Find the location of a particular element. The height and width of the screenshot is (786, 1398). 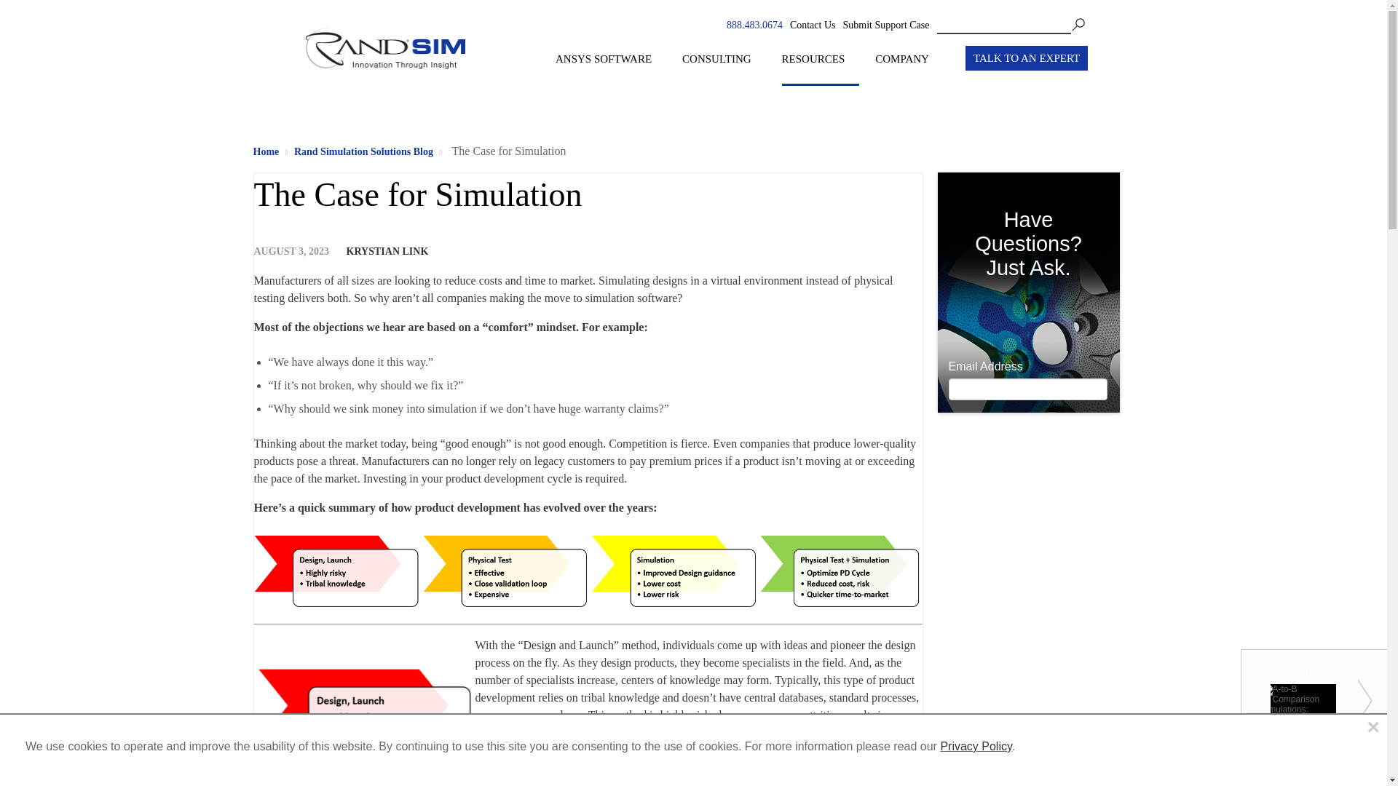

Rand SIM is located at coordinates (384, 79).